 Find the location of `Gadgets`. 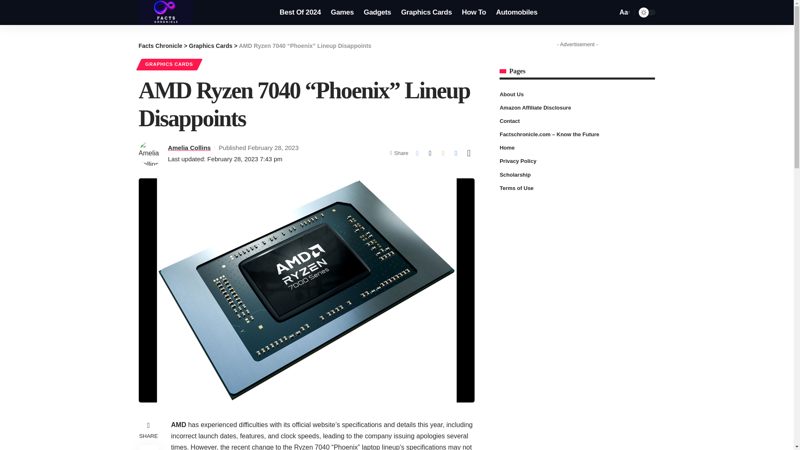

Gadgets is located at coordinates (377, 12).